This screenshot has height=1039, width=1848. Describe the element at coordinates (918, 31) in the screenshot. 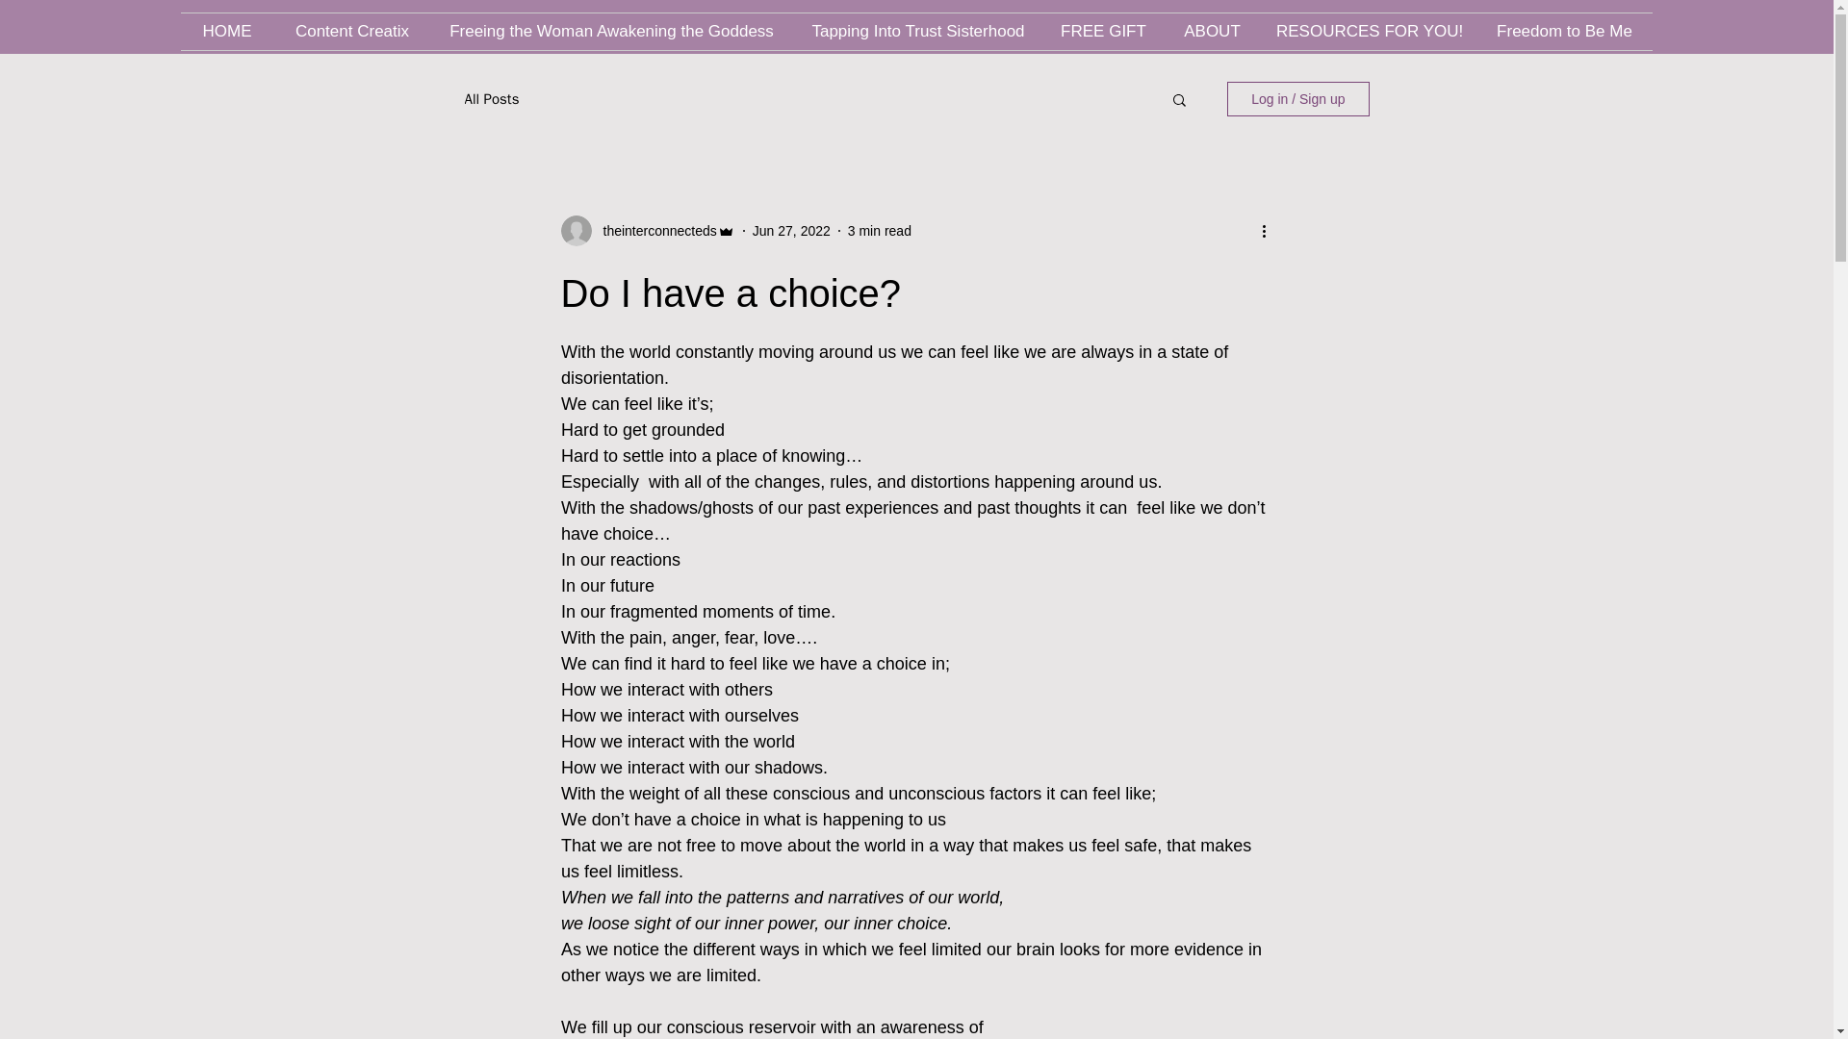

I see `Tapping Into Trust Sisterhood` at that location.